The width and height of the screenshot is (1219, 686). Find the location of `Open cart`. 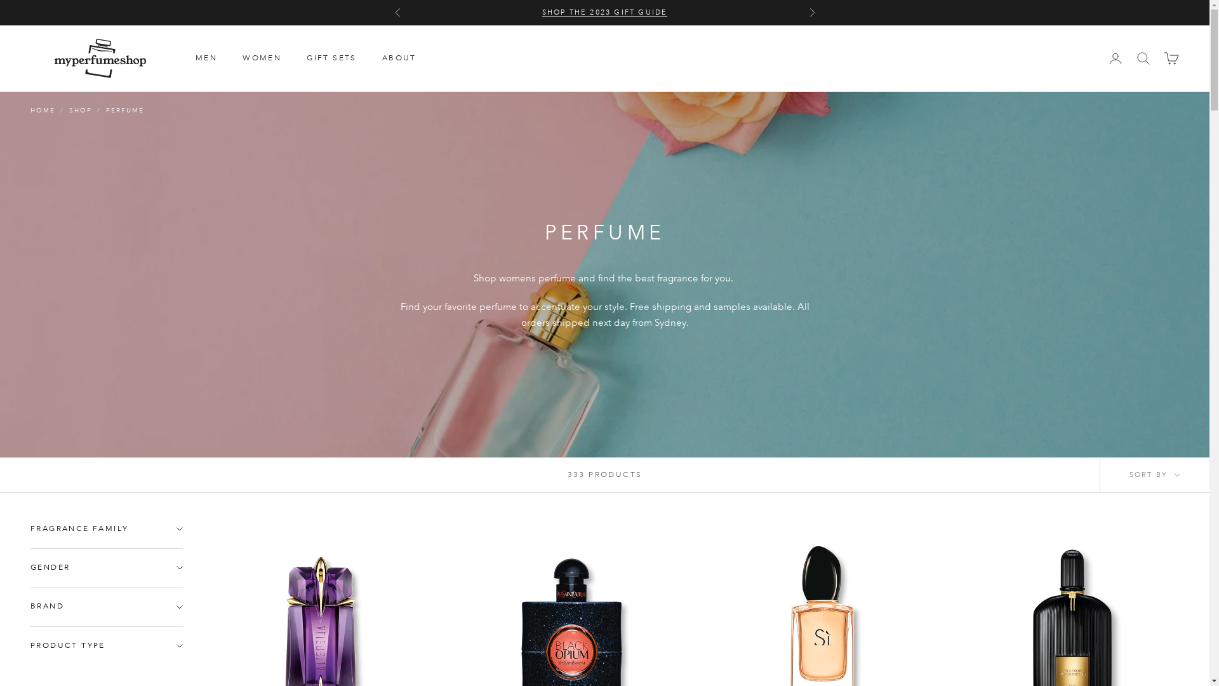

Open cart is located at coordinates (1171, 58).